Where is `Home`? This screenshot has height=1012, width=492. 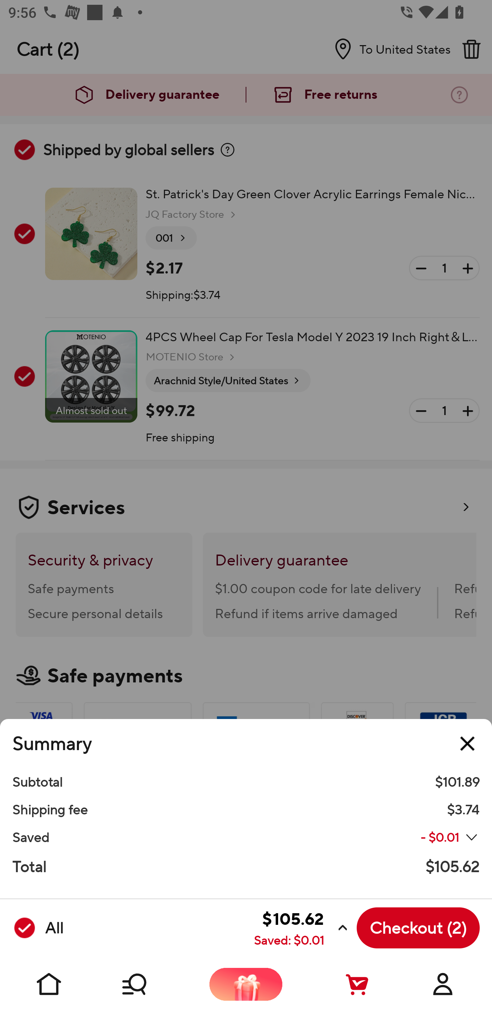
Home is located at coordinates (49, 984).